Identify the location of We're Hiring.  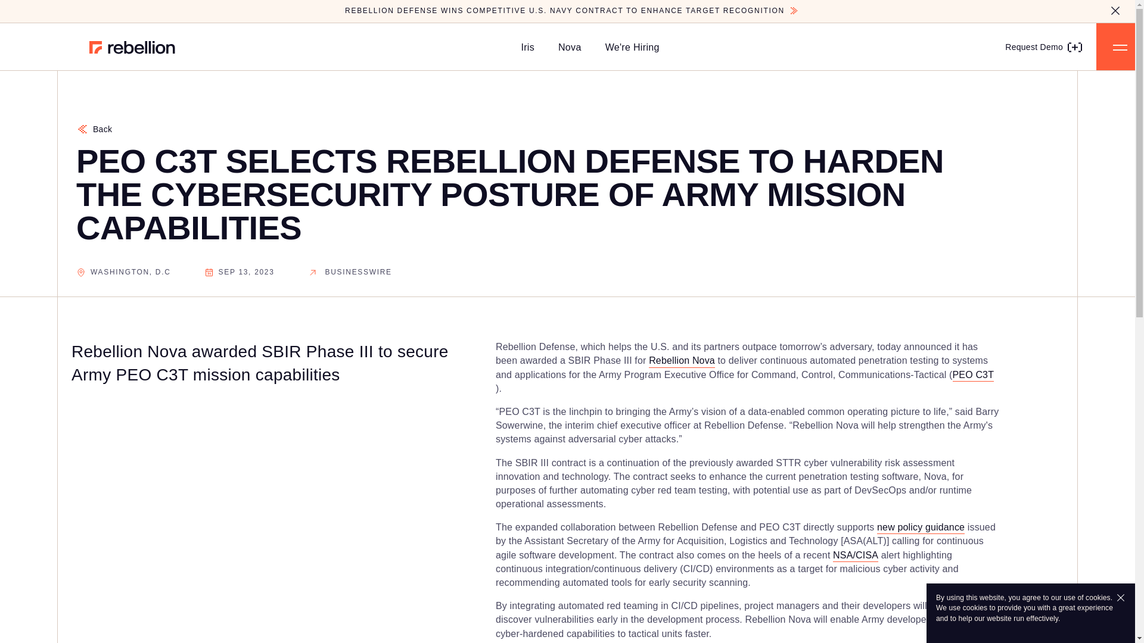
(633, 47).